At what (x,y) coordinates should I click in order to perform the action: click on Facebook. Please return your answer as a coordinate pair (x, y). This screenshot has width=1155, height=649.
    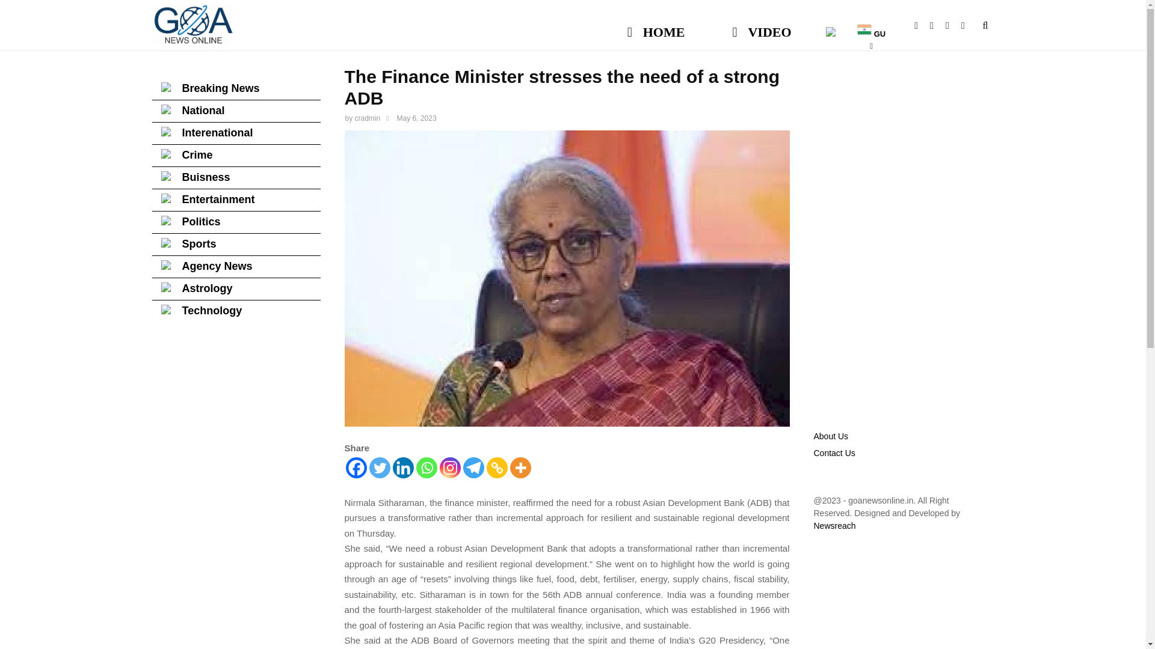
    Looking at the image, I should click on (922, 25).